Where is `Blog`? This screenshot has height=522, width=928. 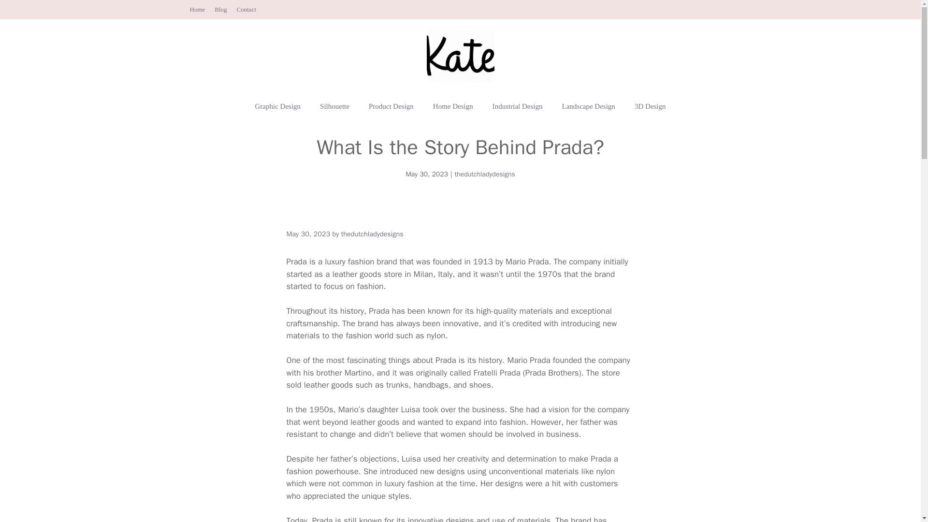 Blog is located at coordinates (220, 9).